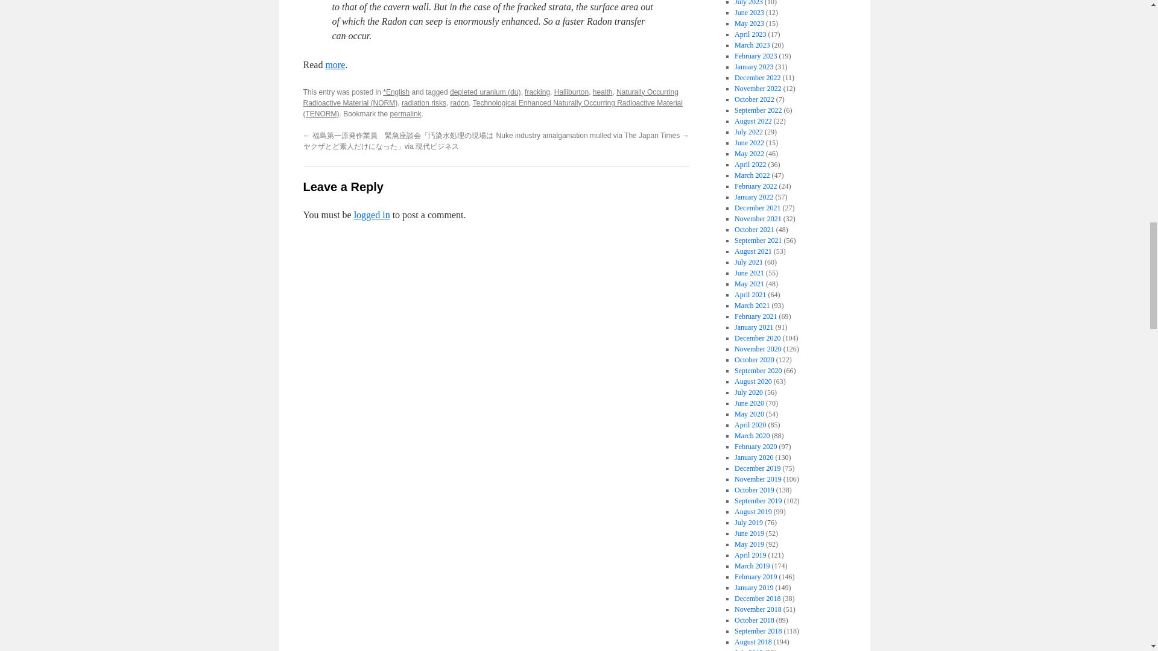  What do you see at coordinates (405, 113) in the screenshot?
I see `permalink` at bounding box center [405, 113].